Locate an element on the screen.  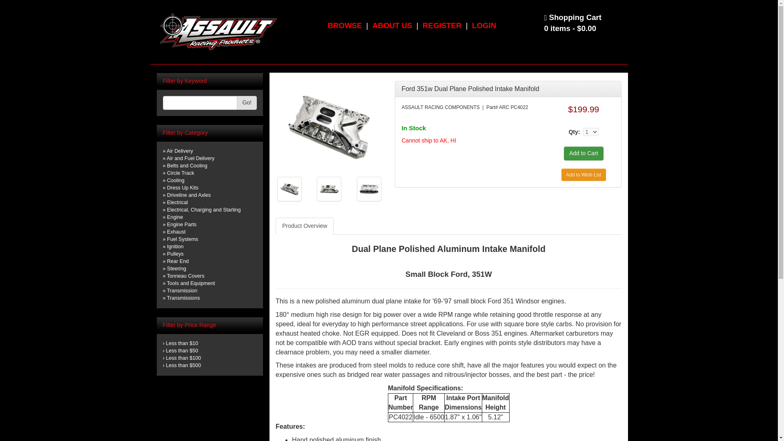
Engine is located at coordinates (175, 217).